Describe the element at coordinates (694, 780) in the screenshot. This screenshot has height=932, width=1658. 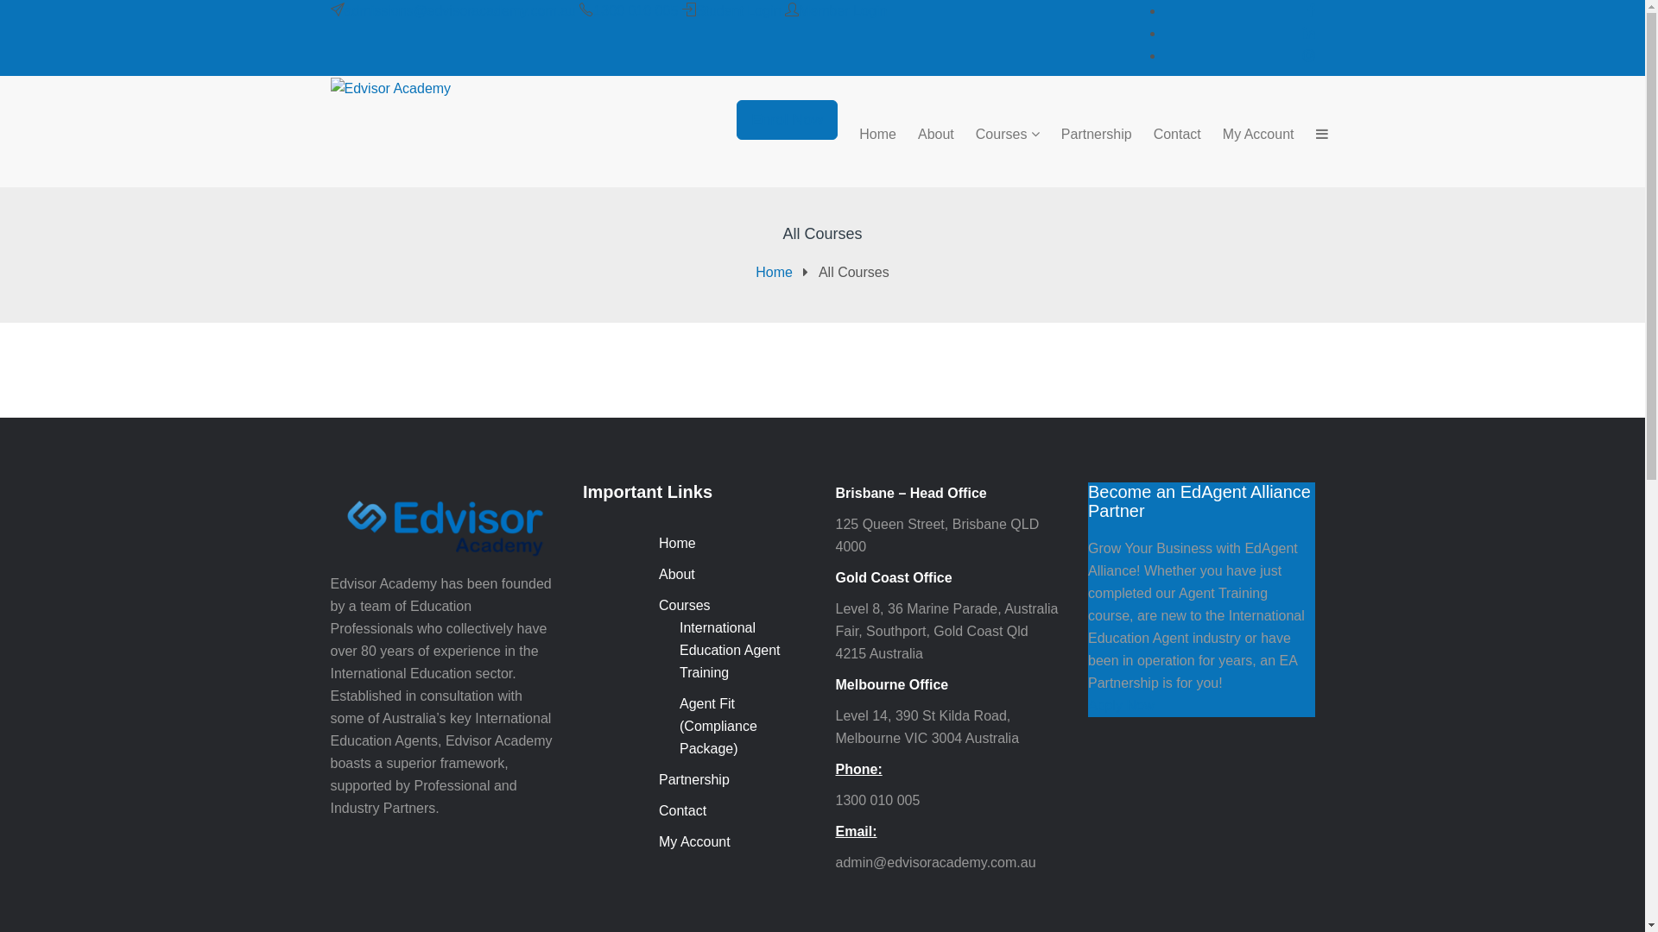
I see `Partnership` at that location.